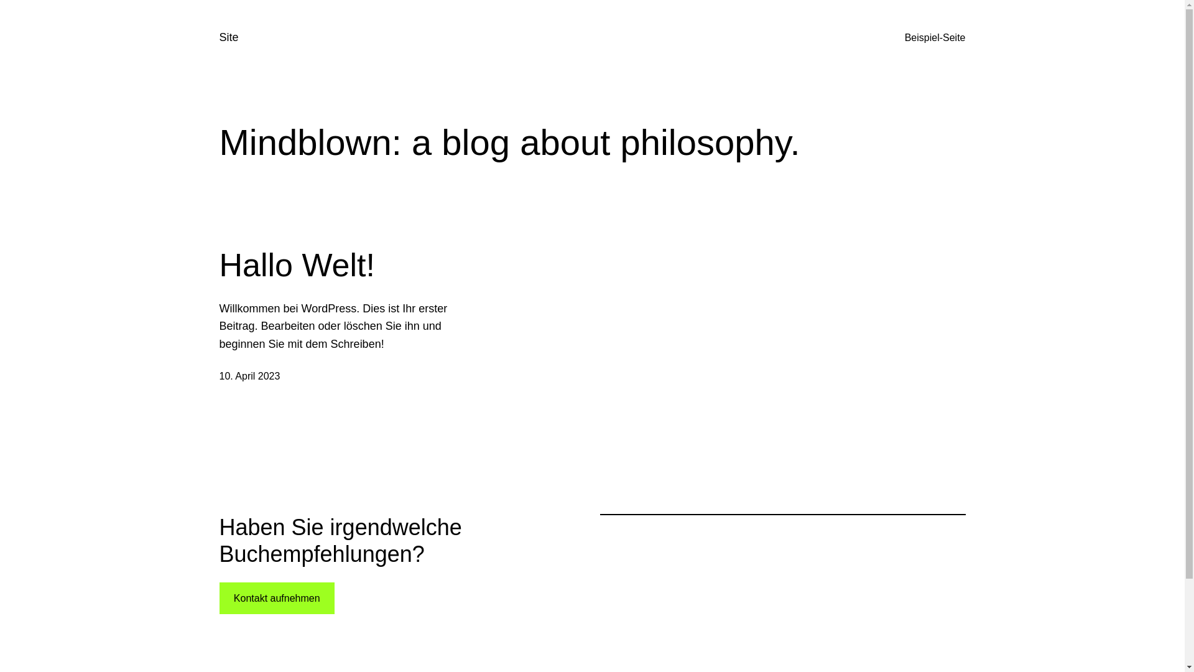 Image resolution: width=1194 pixels, height=672 pixels. I want to click on Site, so click(229, 37).